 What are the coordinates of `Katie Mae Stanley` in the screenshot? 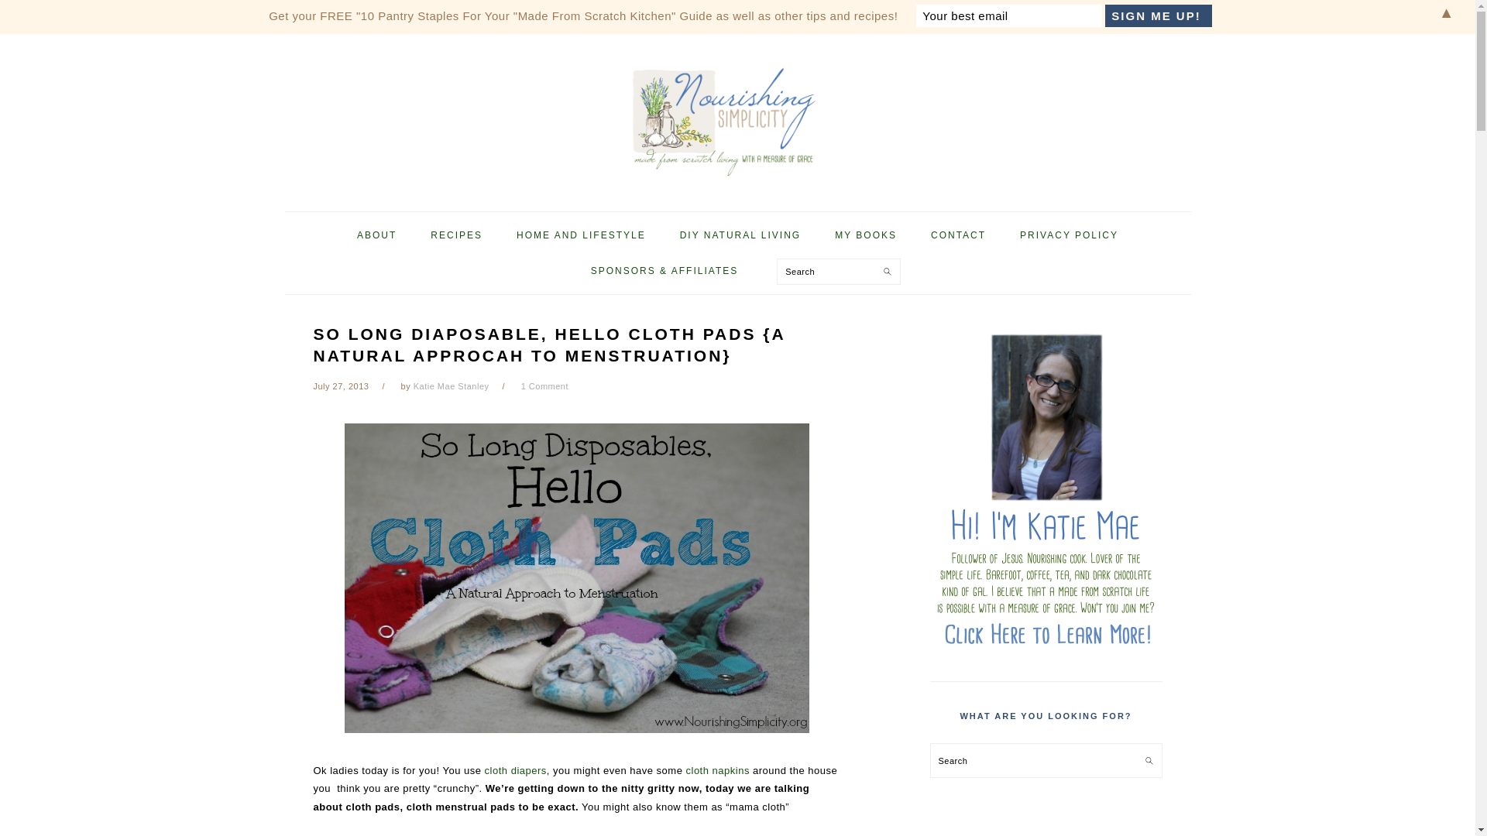 It's located at (451, 385).